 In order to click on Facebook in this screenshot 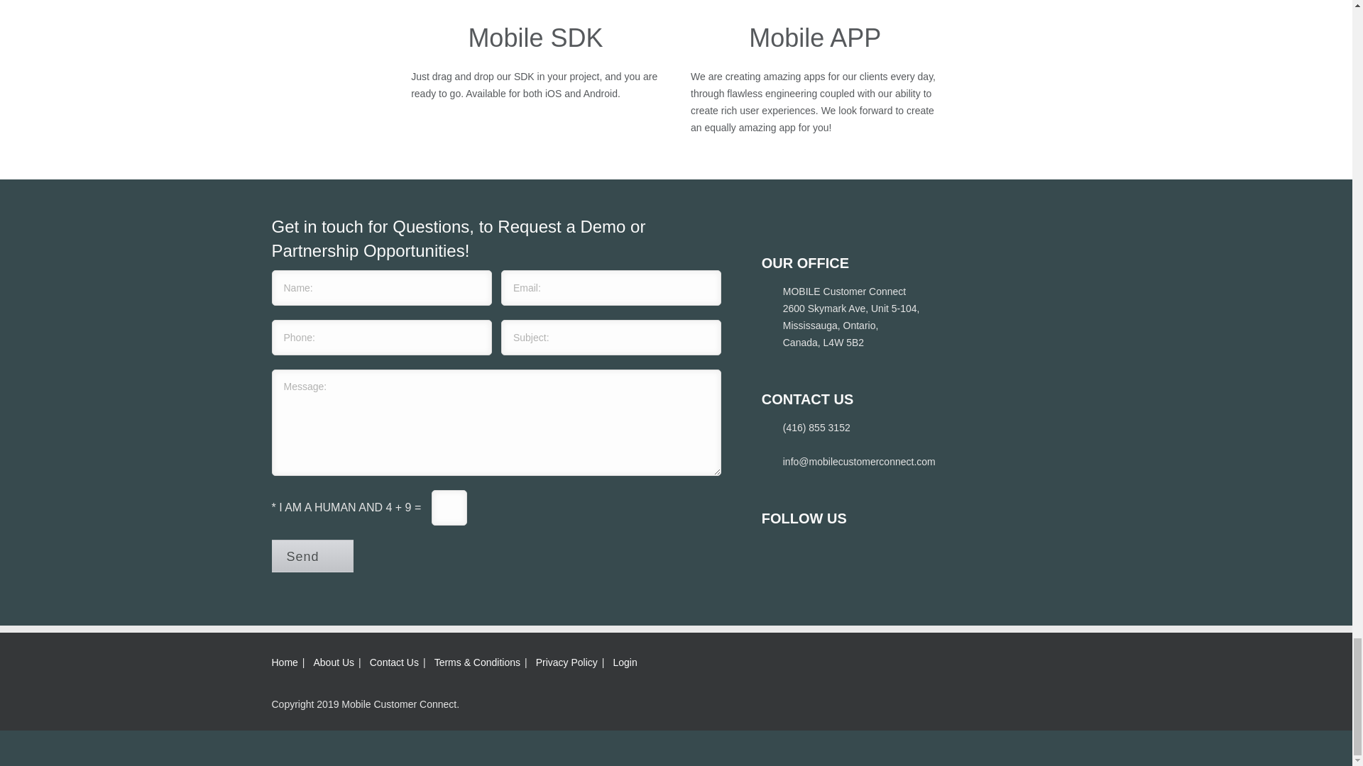, I will do `click(773, 549)`.